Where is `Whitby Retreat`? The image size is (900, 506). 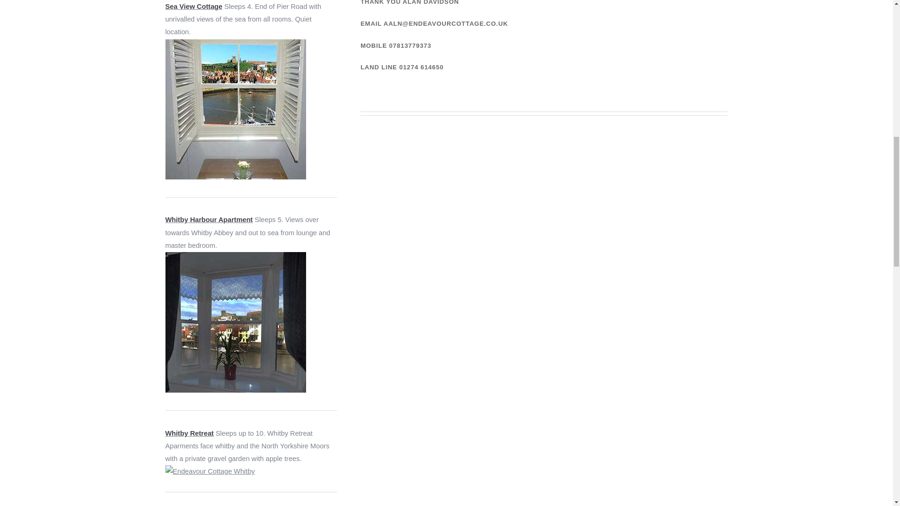
Whitby Retreat is located at coordinates (189, 433).